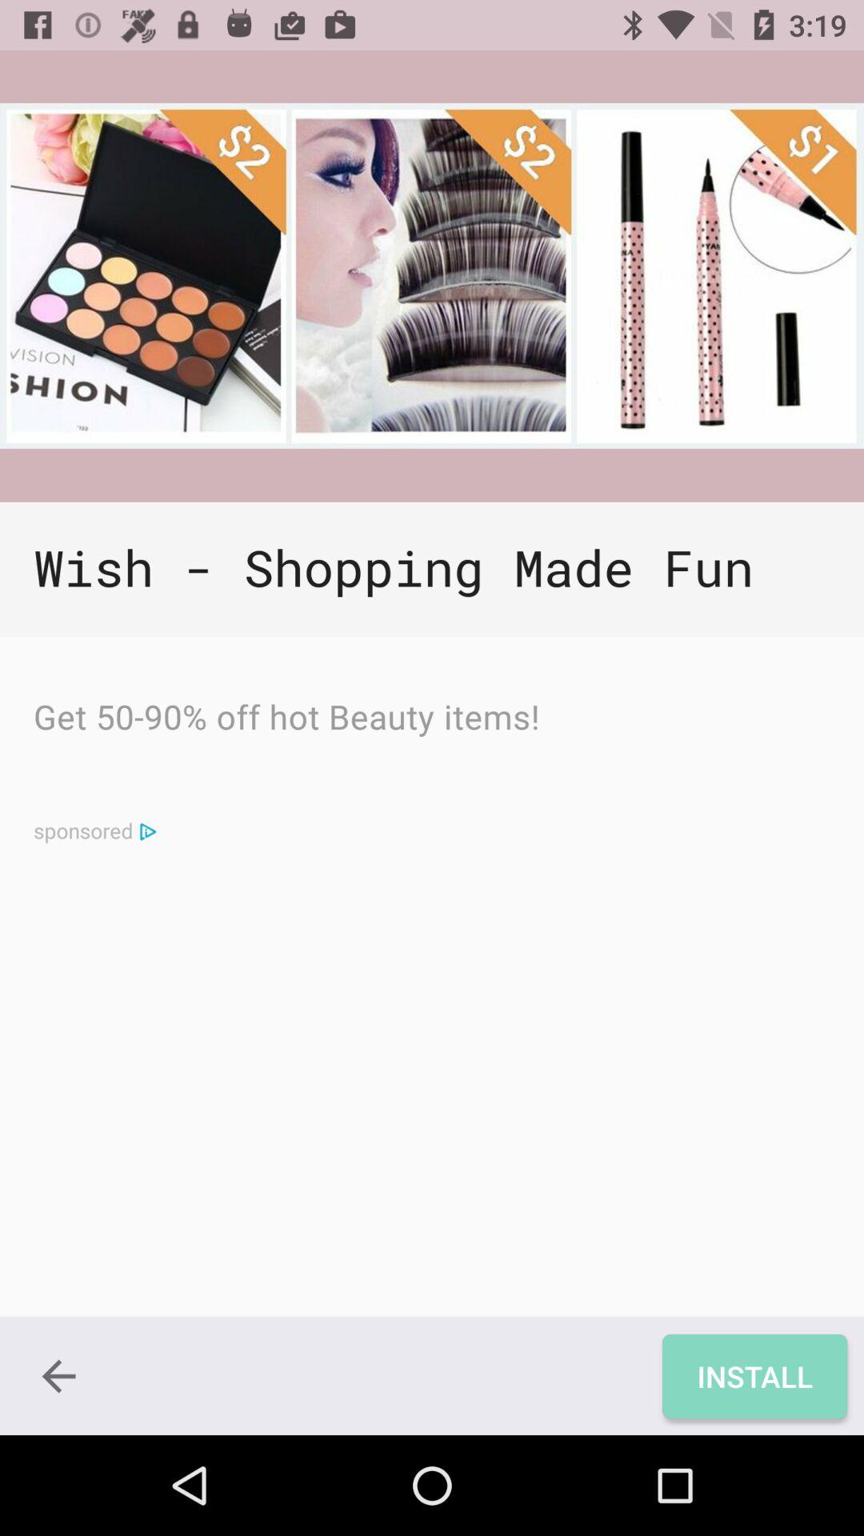 Image resolution: width=864 pixels, height=1536 pixels. Describe the element at coordinates (286, 721) in the screenshot. I see `flip to the get 50 90 icon` at that location.